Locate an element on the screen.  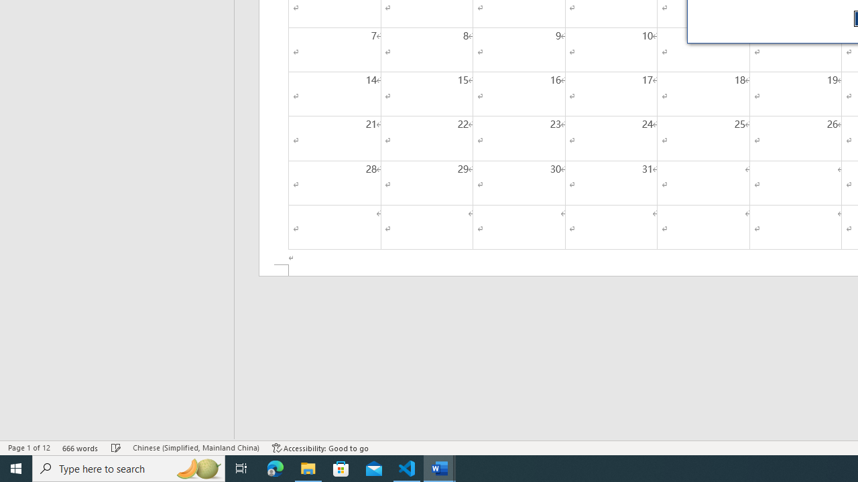
Visual Studio Code - 1 running window is located at coordinates (407, 469).